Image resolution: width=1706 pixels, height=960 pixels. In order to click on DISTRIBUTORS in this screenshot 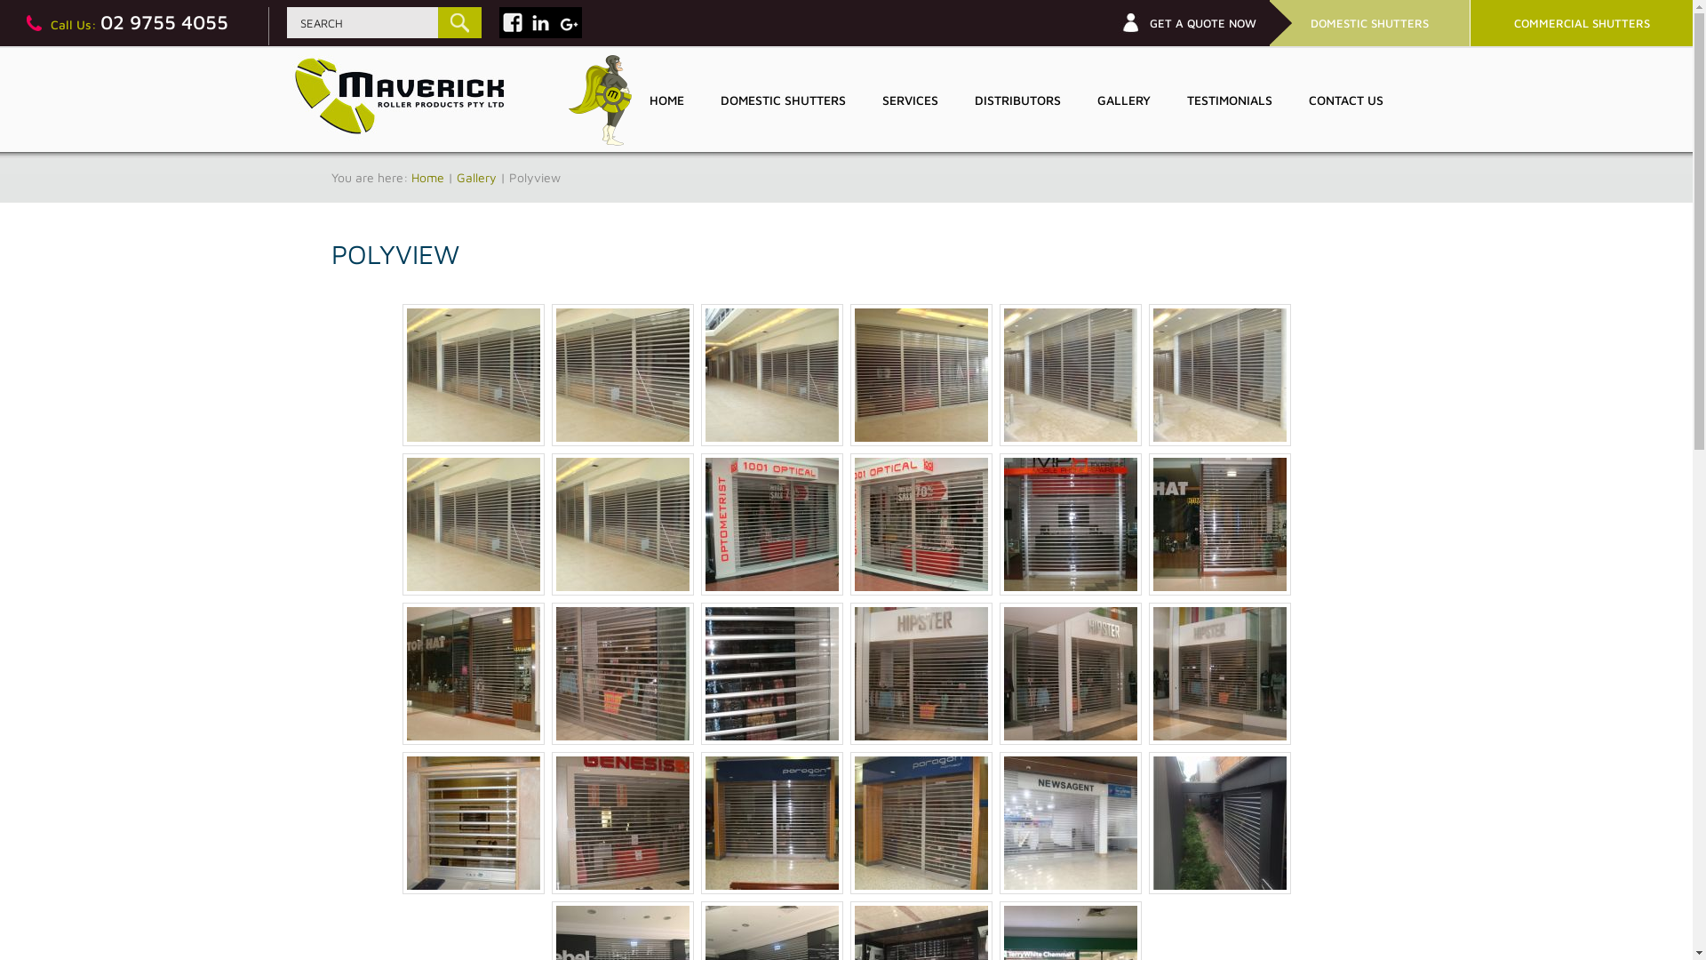, I will do `click(1017, 100)`.